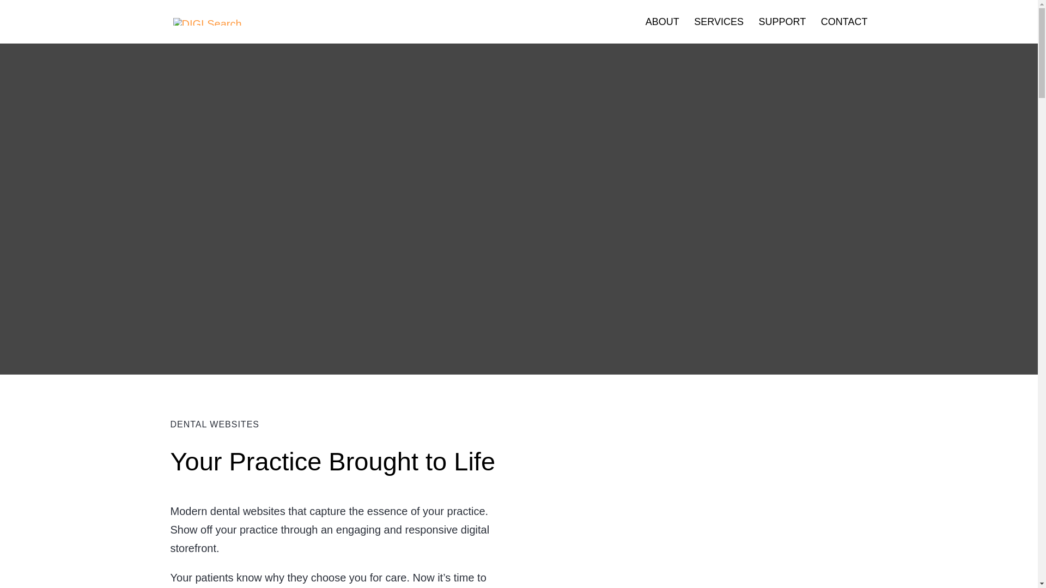 This screenshot has height=588, width=1046. What do you see at coordinates (719, 30) in the screenshot?
I see `SERVICES` at bounding box center [719, 30].